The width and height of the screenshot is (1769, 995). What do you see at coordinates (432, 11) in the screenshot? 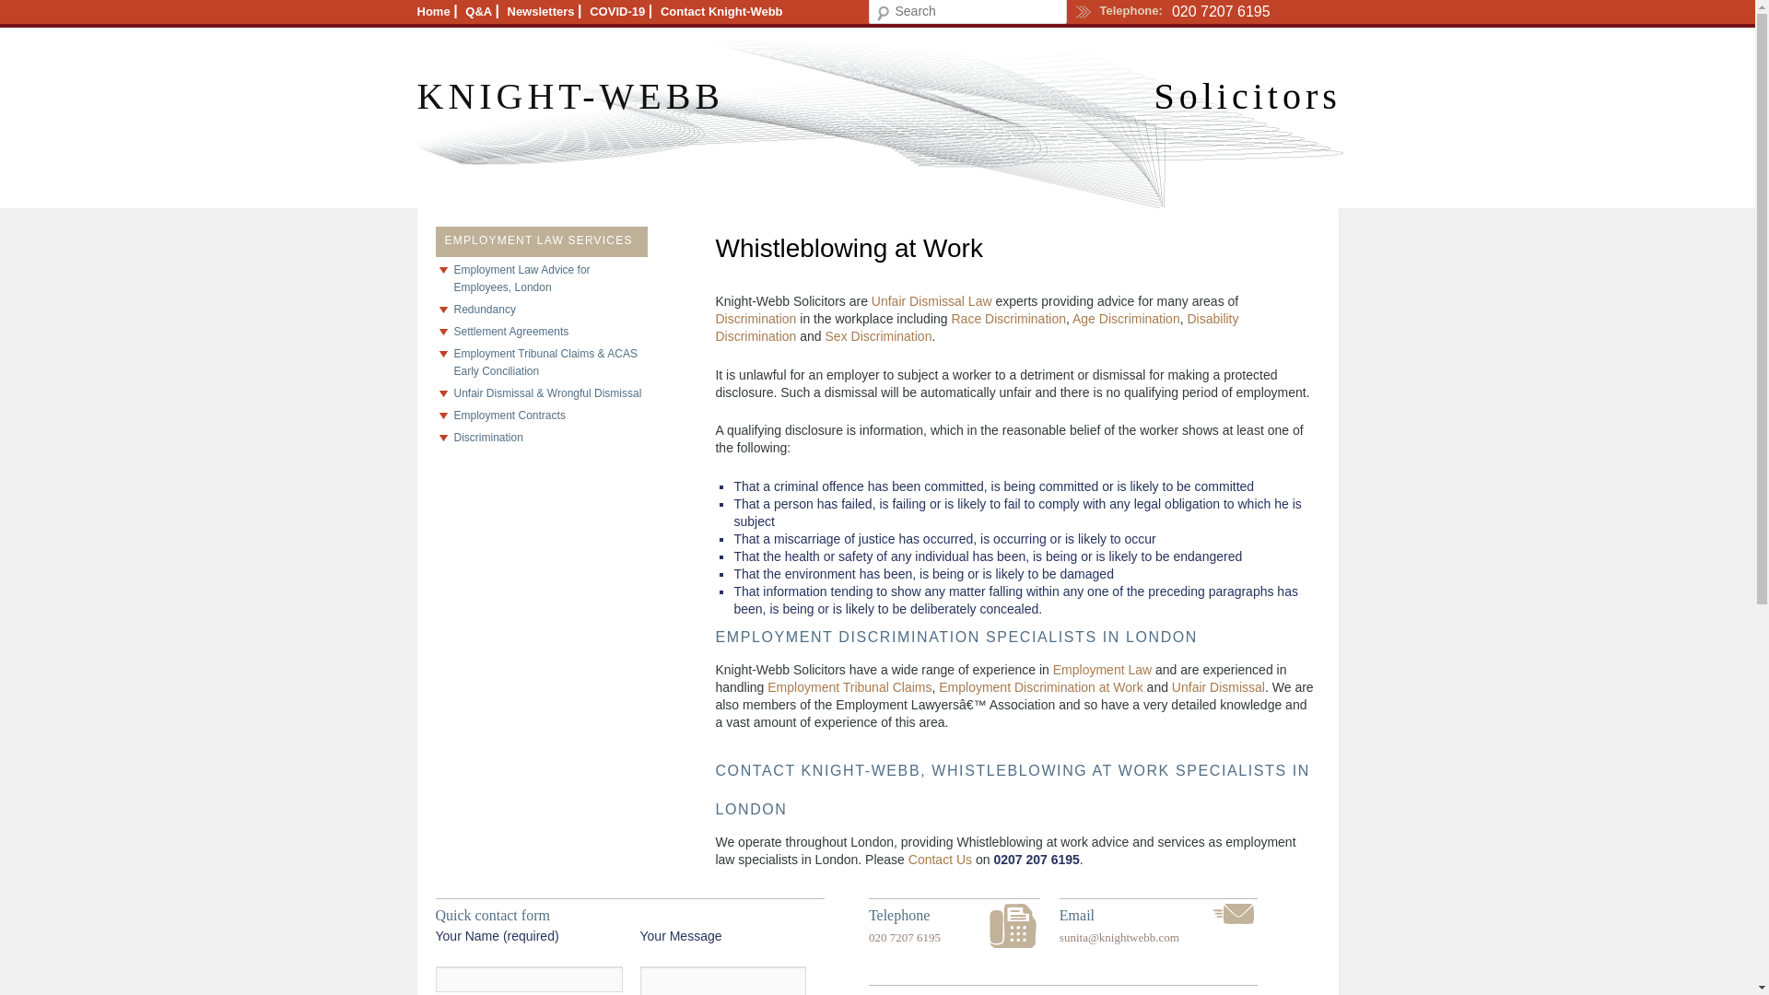
I see `Home` at bounding box center [432, 11].